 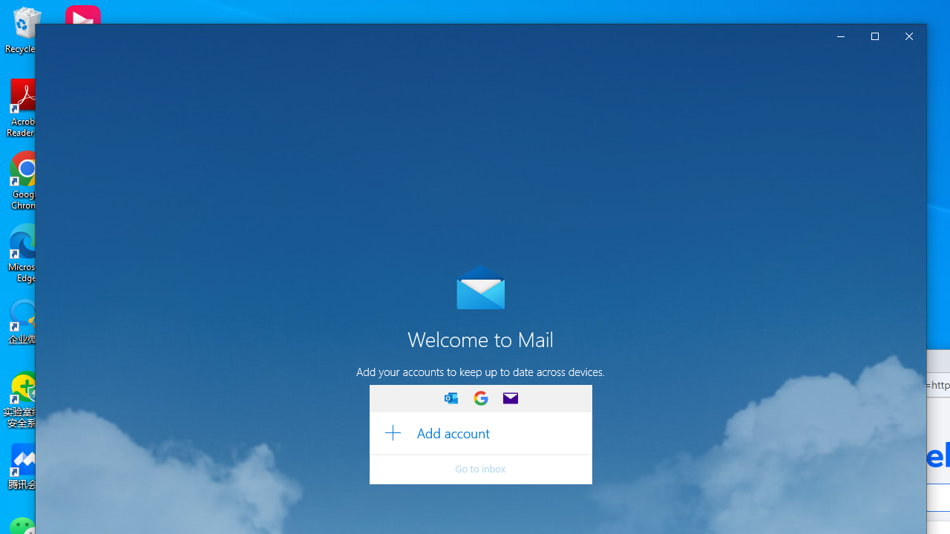 I want to click on Navigation, so click(x=53, y=65).